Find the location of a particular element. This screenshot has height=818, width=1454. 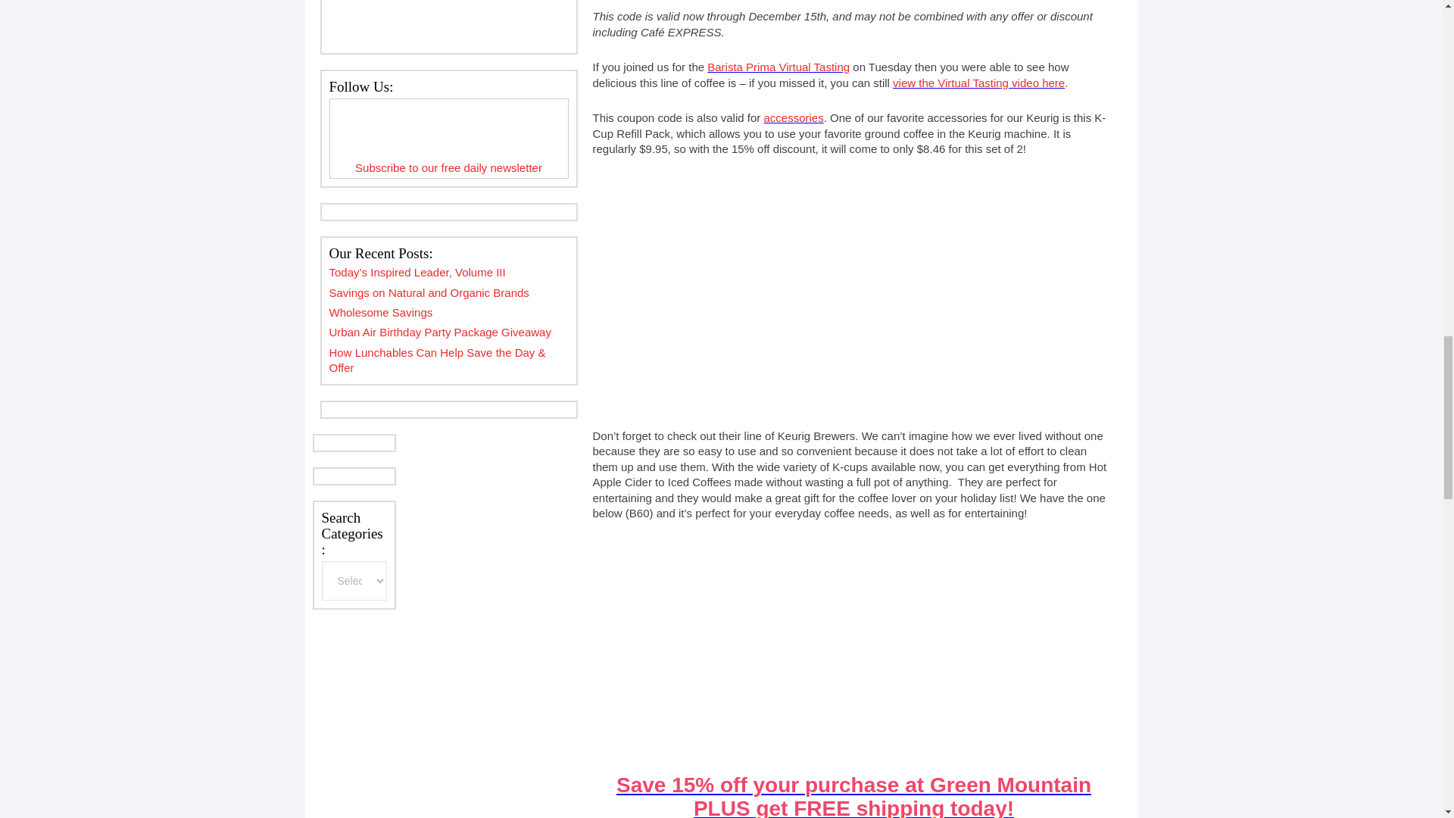

Barista Prima is located at coordinates (778, 67).